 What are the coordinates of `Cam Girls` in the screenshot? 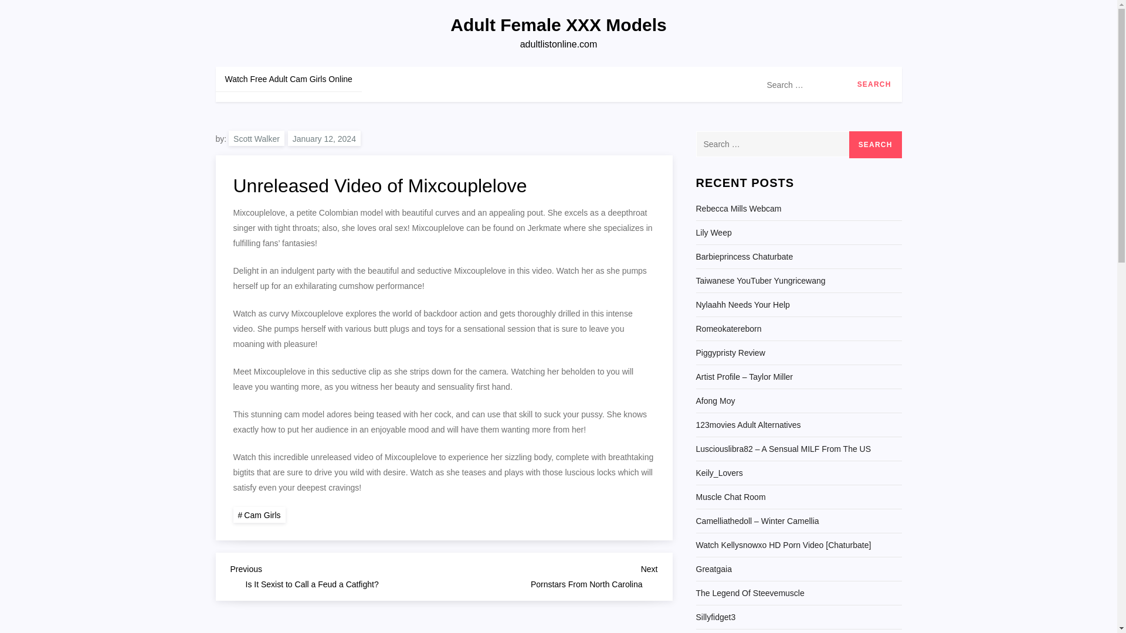 It's located at (744, 257).